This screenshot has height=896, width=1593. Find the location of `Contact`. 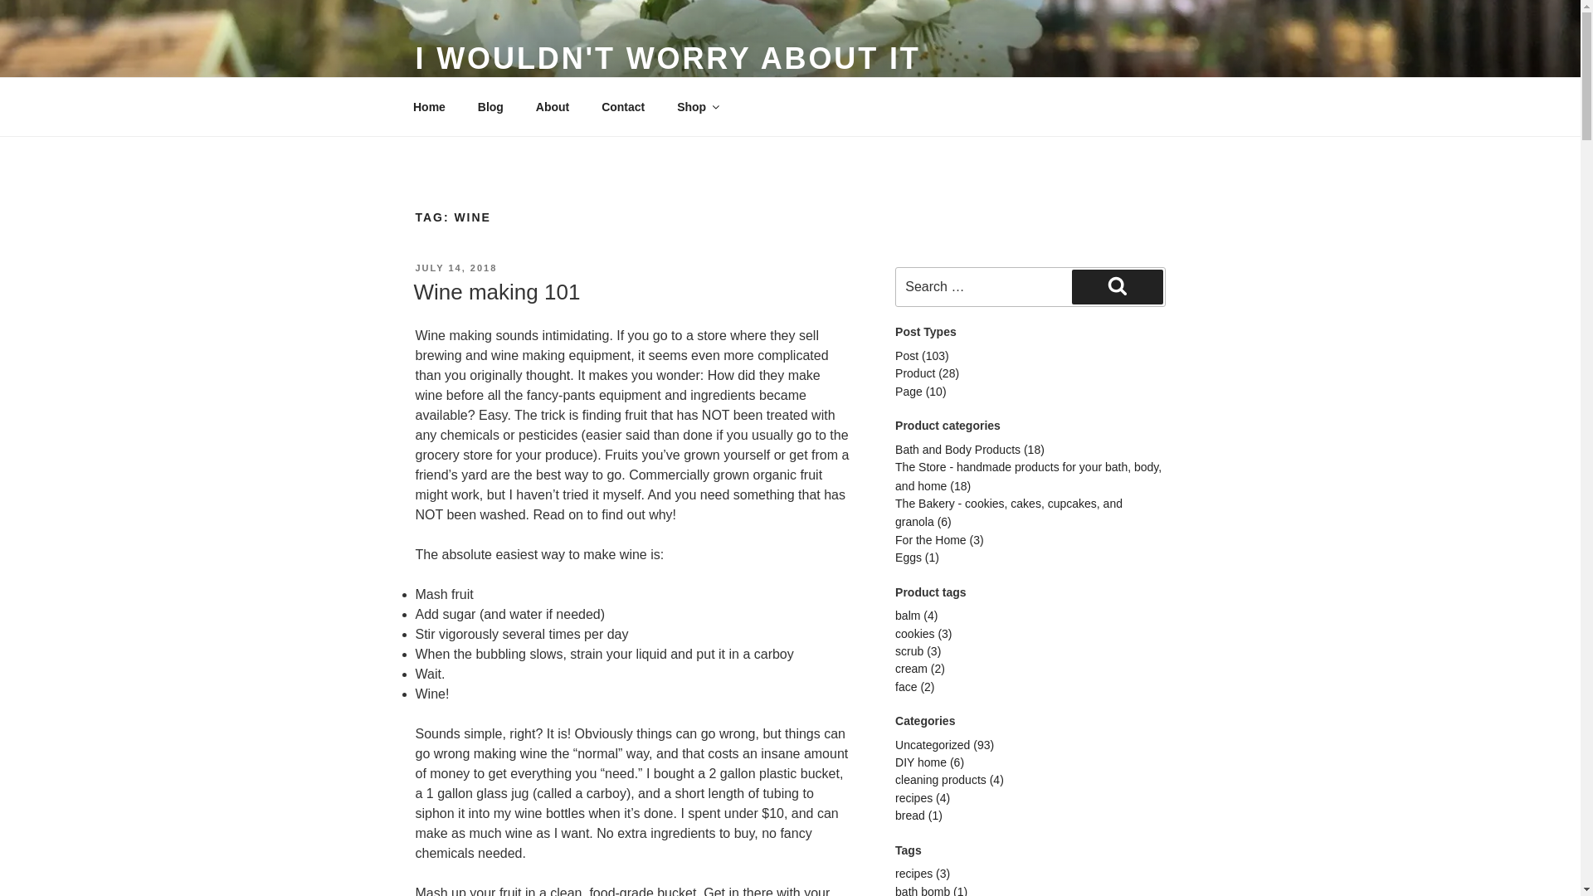

Contact is located at coordinates (623, 106).